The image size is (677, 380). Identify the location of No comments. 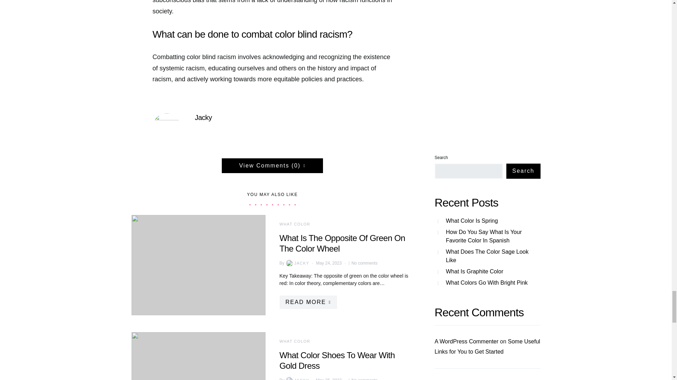
(365, 263).